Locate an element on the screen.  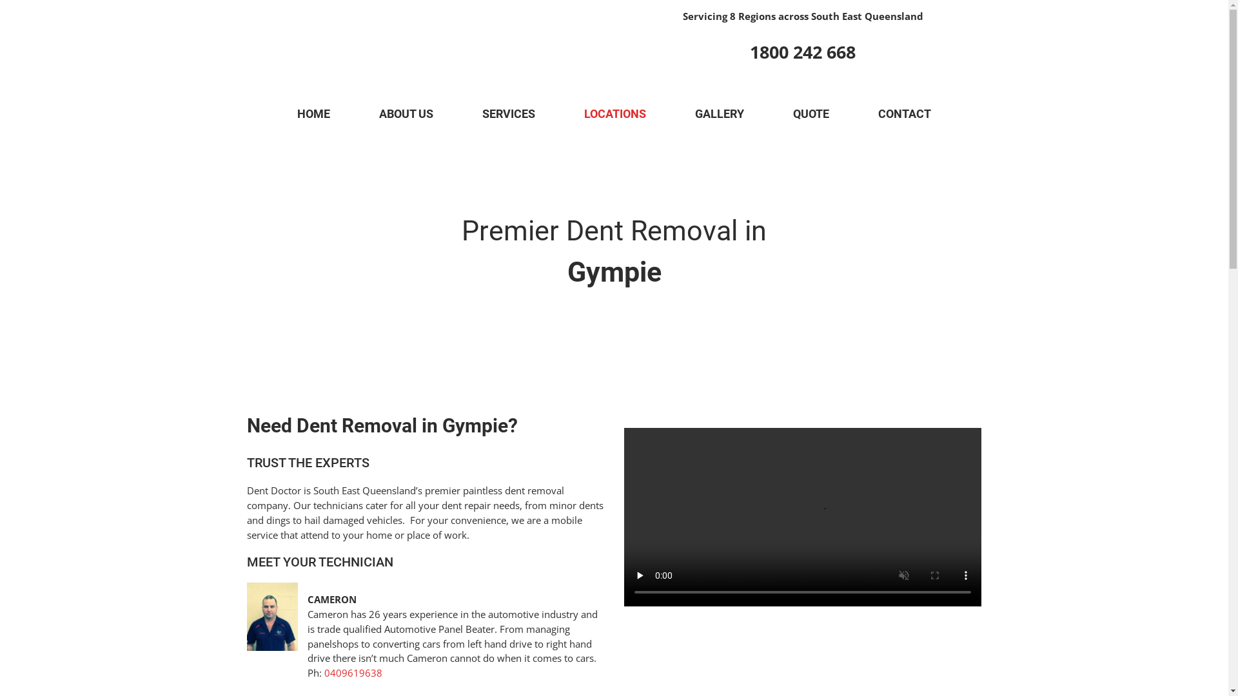
LOCATIONS is located at coordinates (615, 114).